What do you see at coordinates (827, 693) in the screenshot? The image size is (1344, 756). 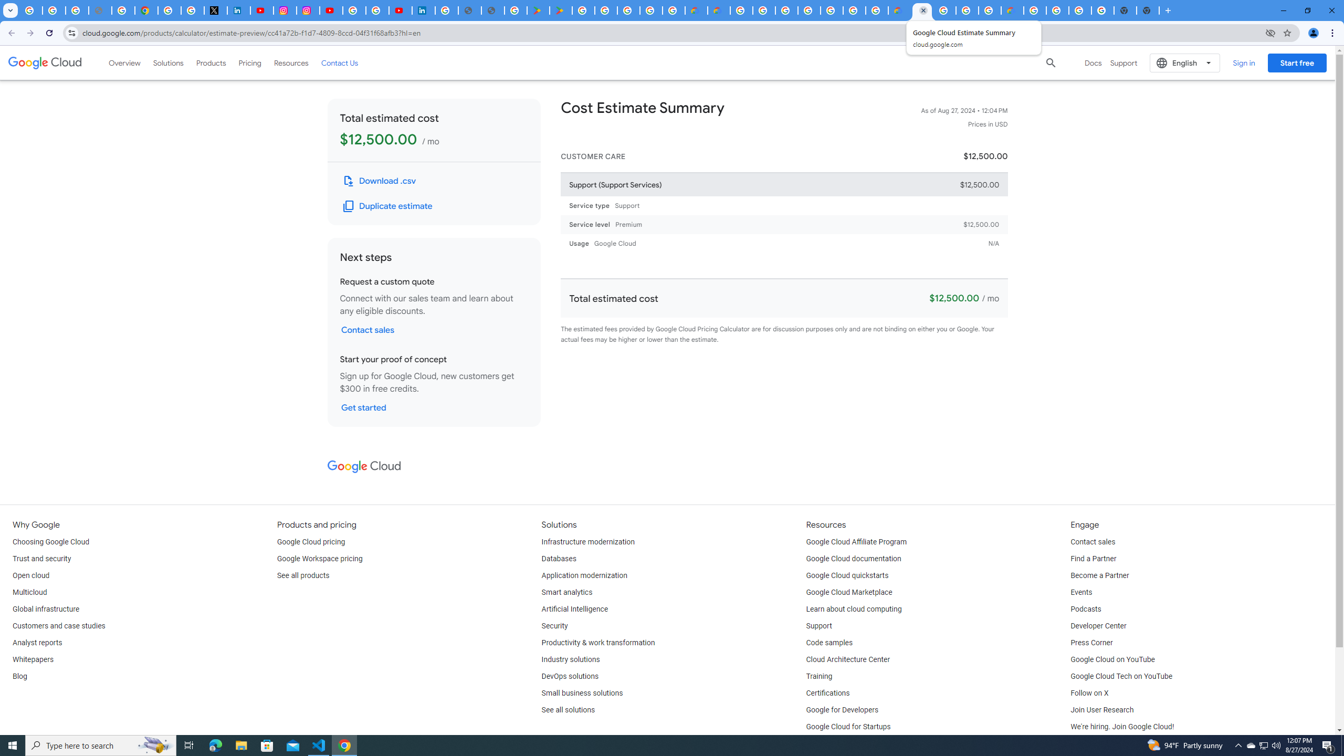 I see `Certifications` at bounding box center [827, 693].